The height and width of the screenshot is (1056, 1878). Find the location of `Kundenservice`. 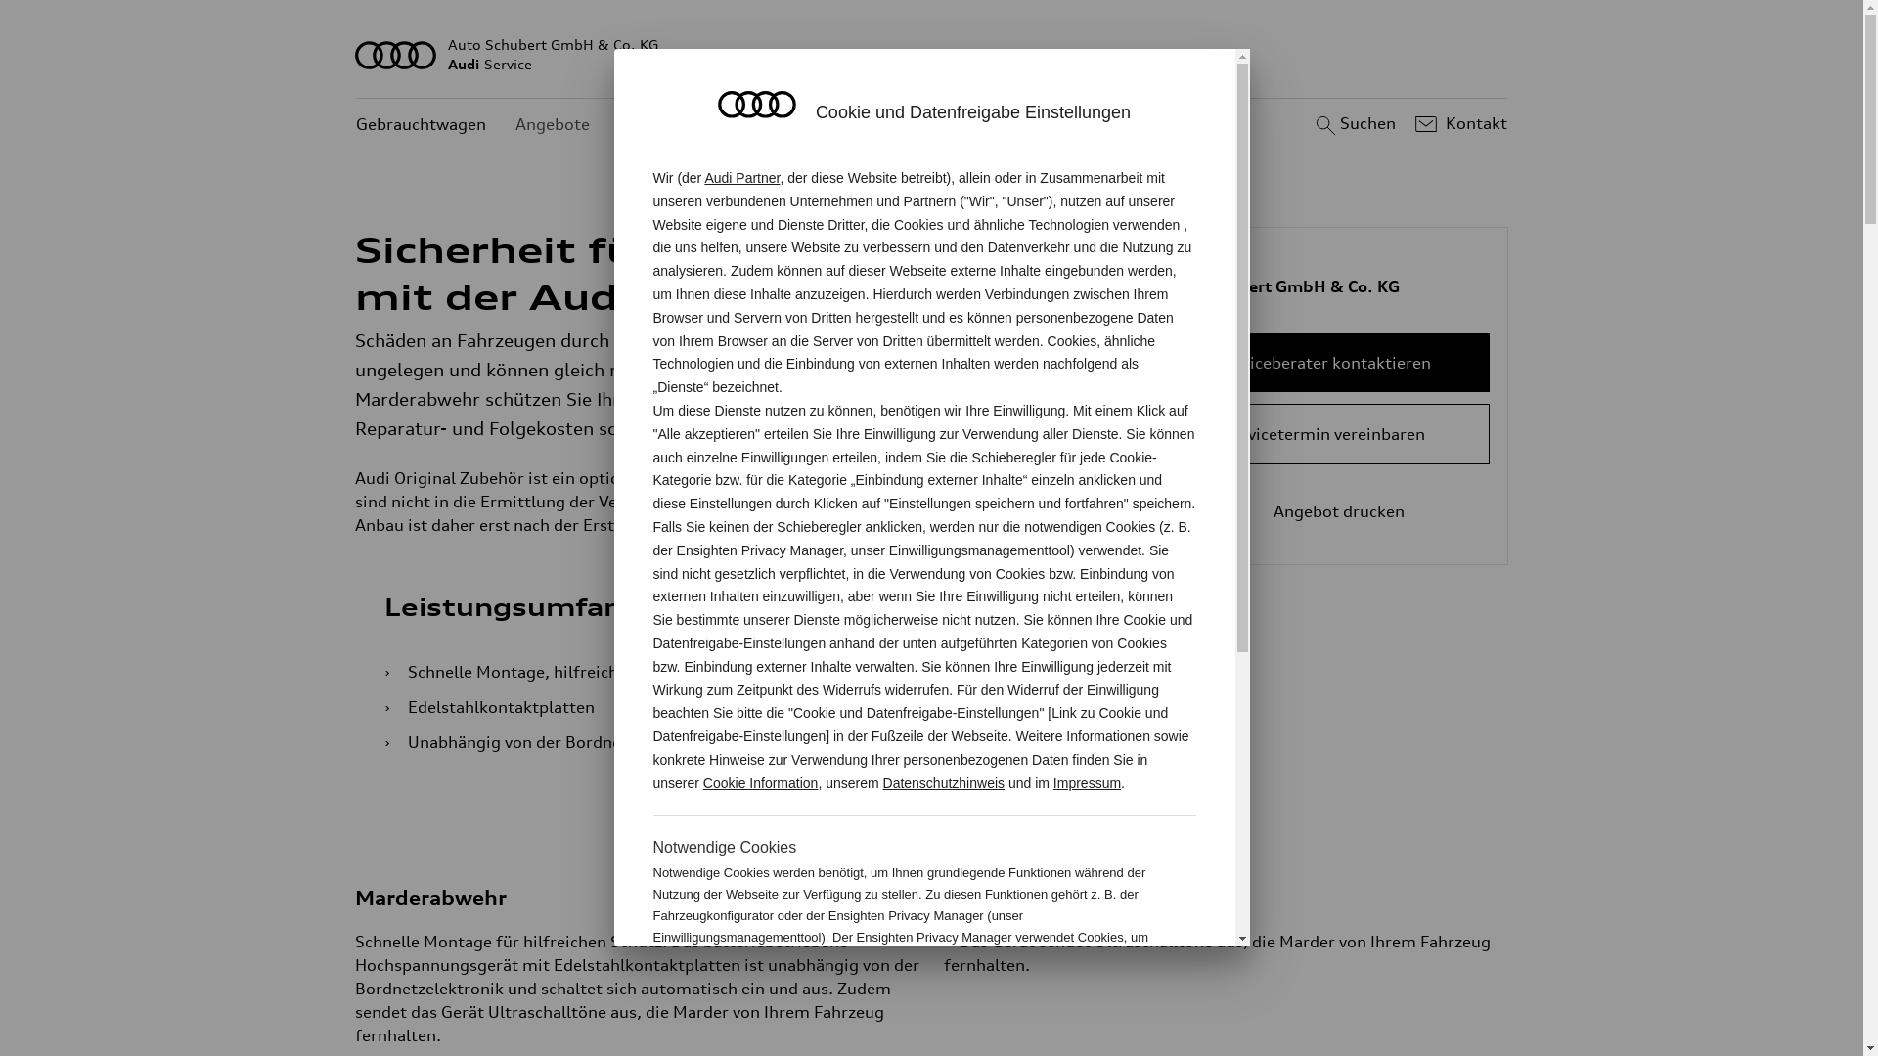

Kundenservice is located at coordinates (675, 125).